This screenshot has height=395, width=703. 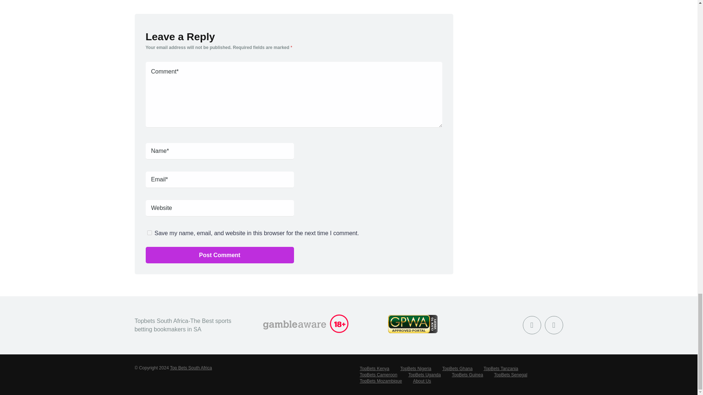 I want to click on yes, so click(x=149, y=233).